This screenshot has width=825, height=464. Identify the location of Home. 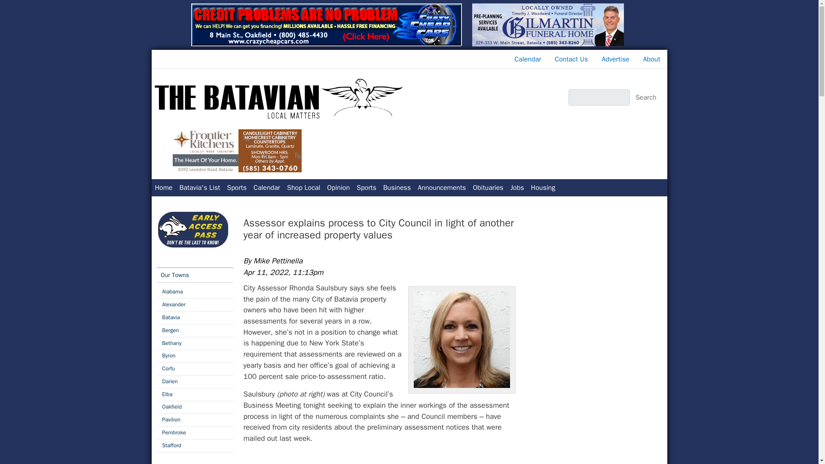
(163, 187).